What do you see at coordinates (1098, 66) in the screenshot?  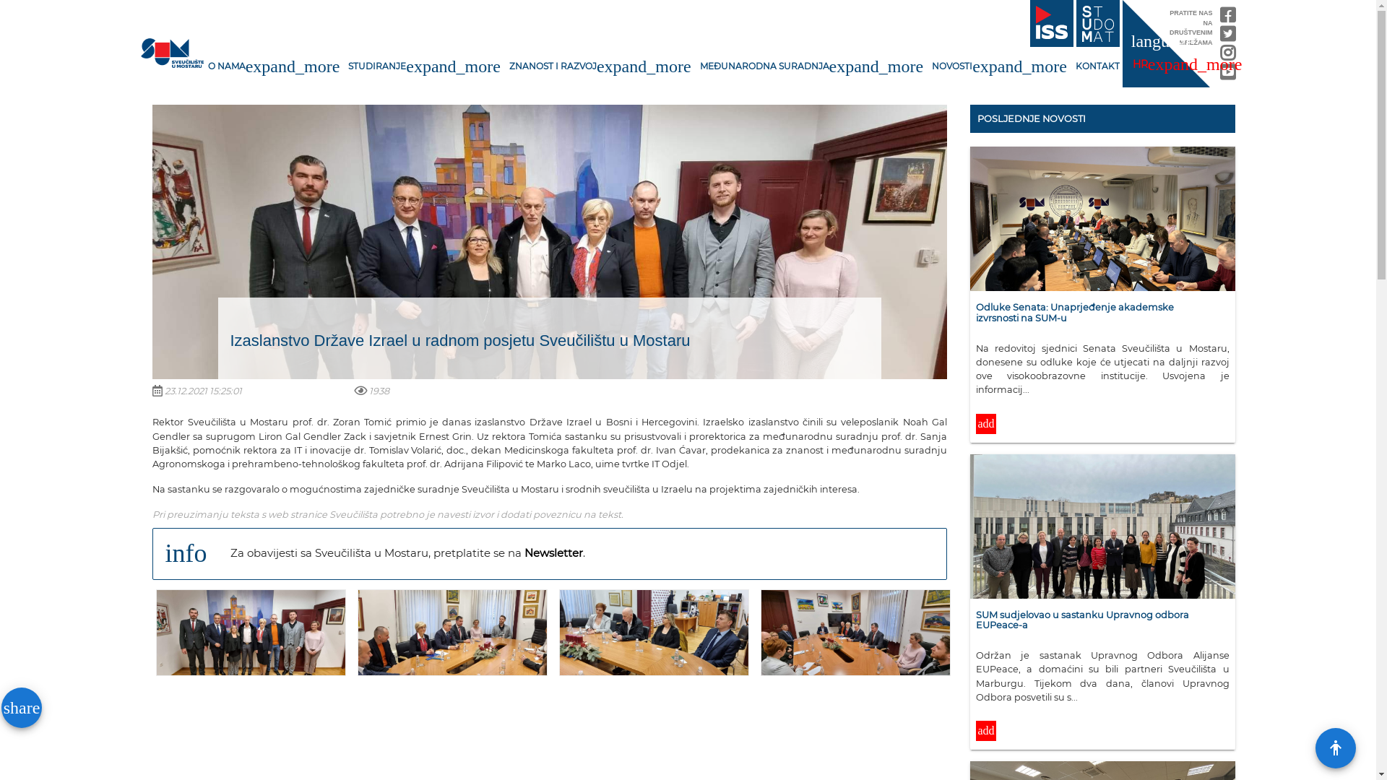 I see `KONTAKT` at bounding box center [1098, 66].